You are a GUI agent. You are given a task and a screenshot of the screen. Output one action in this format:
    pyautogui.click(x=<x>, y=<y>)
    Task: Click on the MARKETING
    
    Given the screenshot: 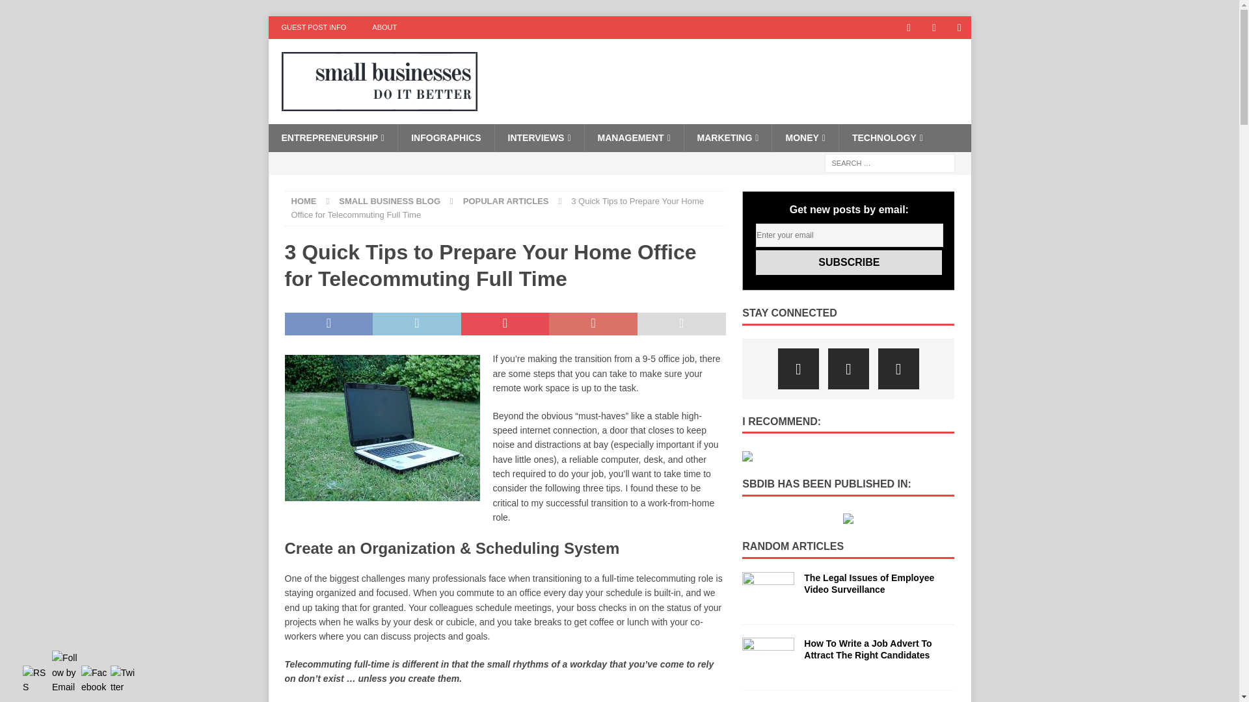 What is the action you would take?
    pyautogui.click(x=727, y=138)
    